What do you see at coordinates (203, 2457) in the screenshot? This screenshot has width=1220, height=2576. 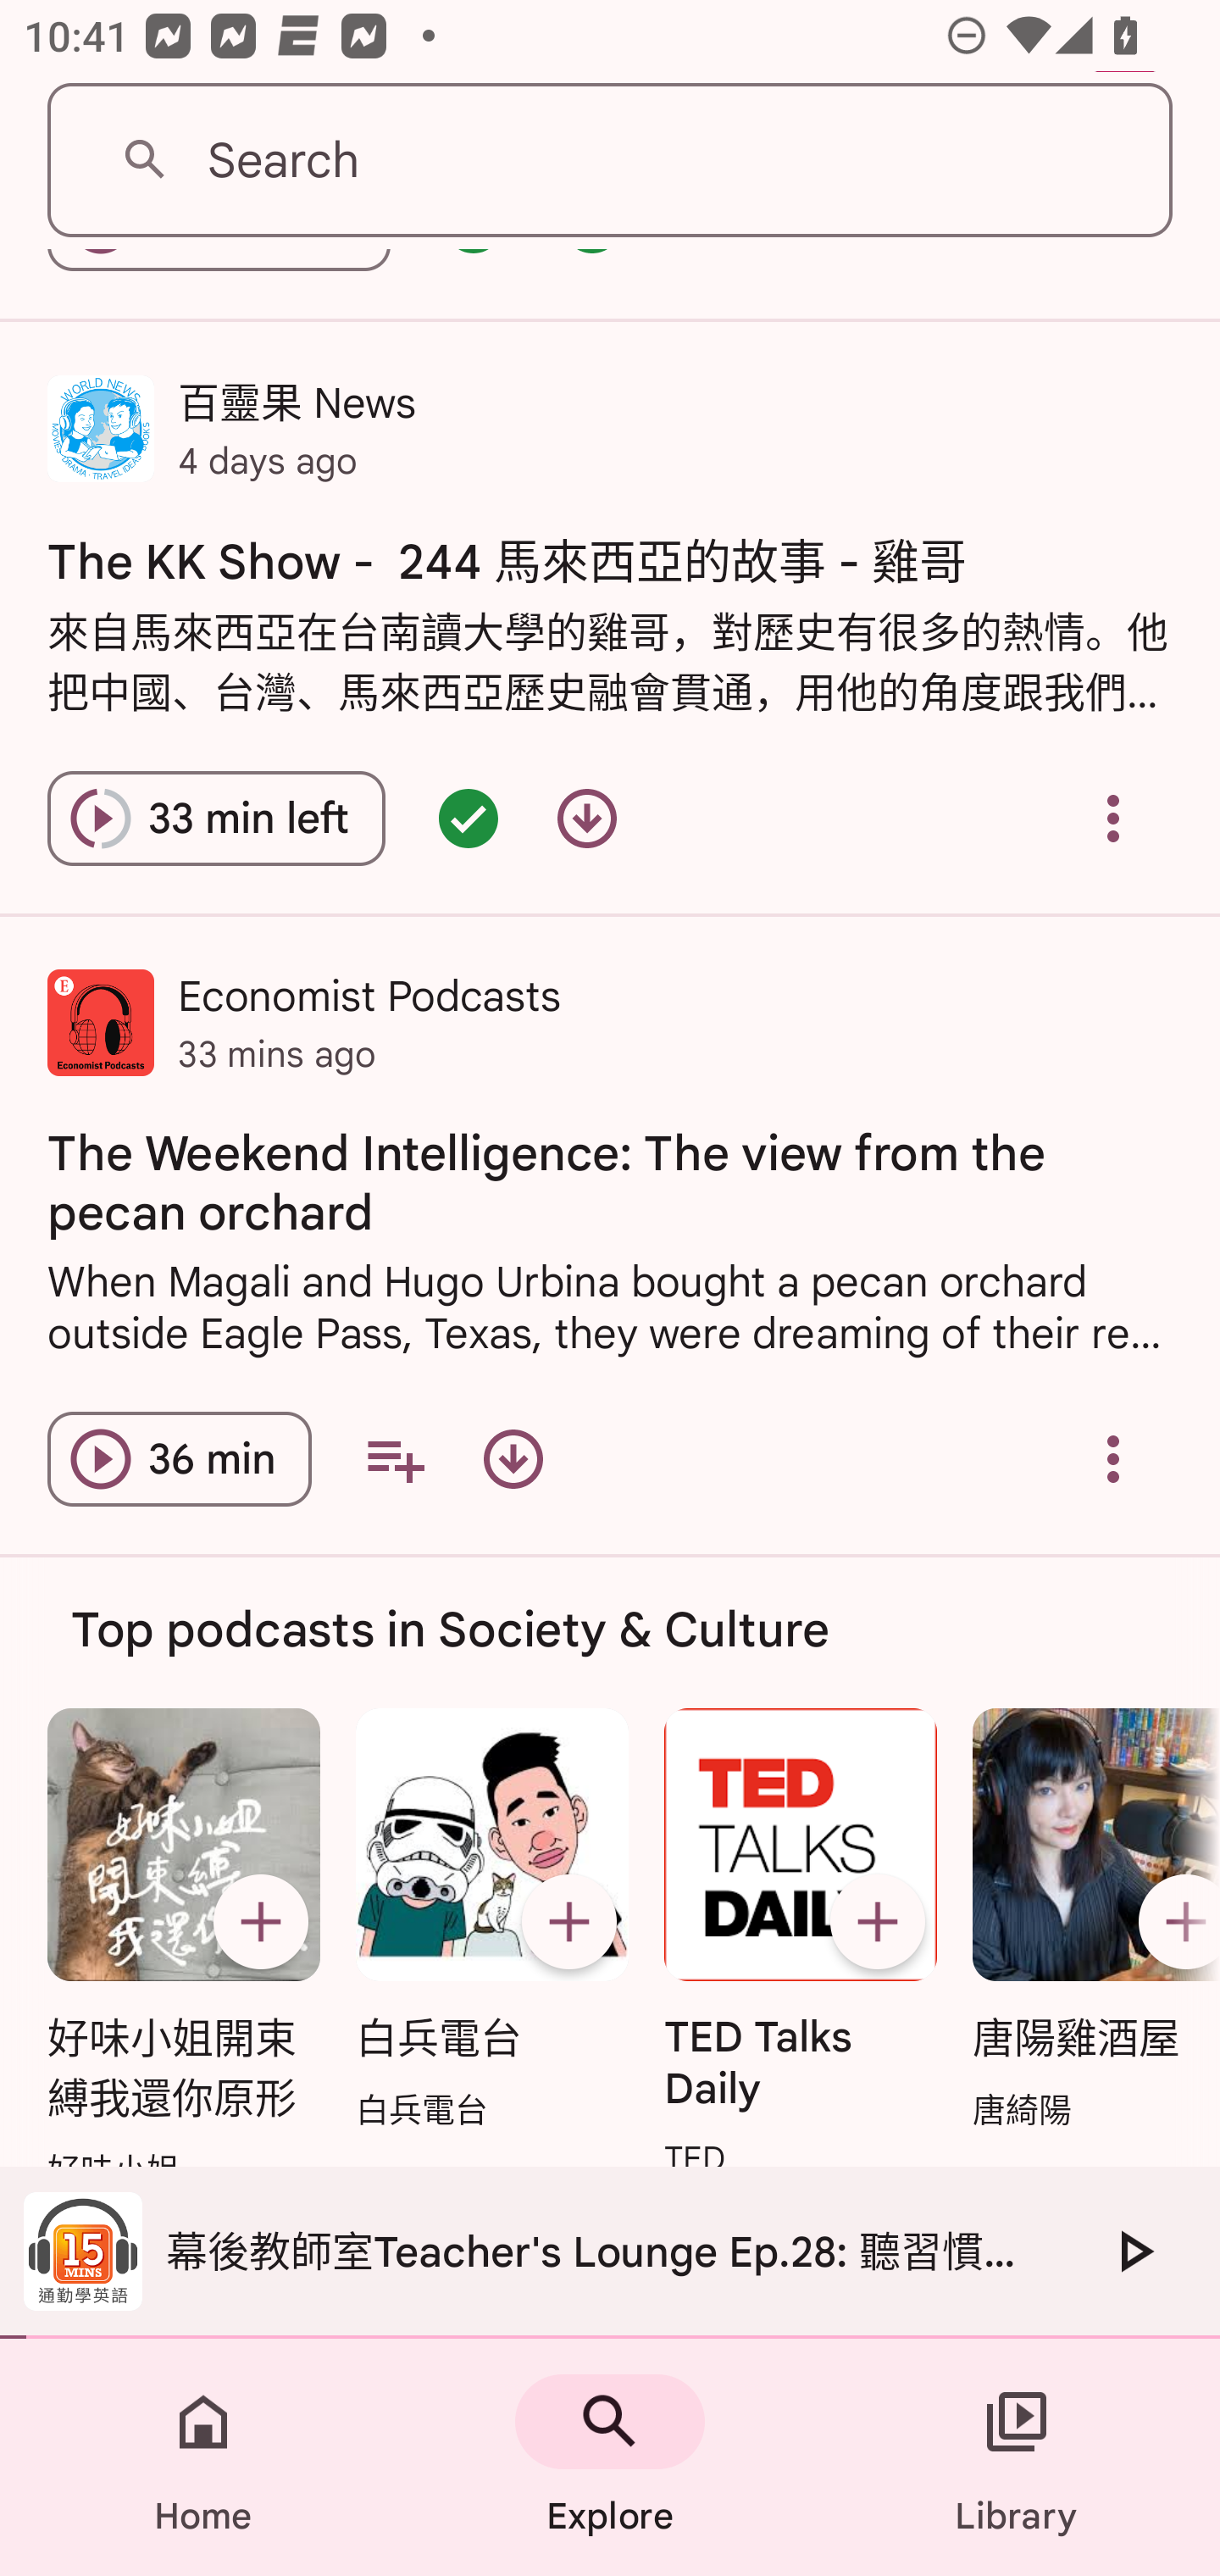 I see `Home` at bounding box center [203, 2457].